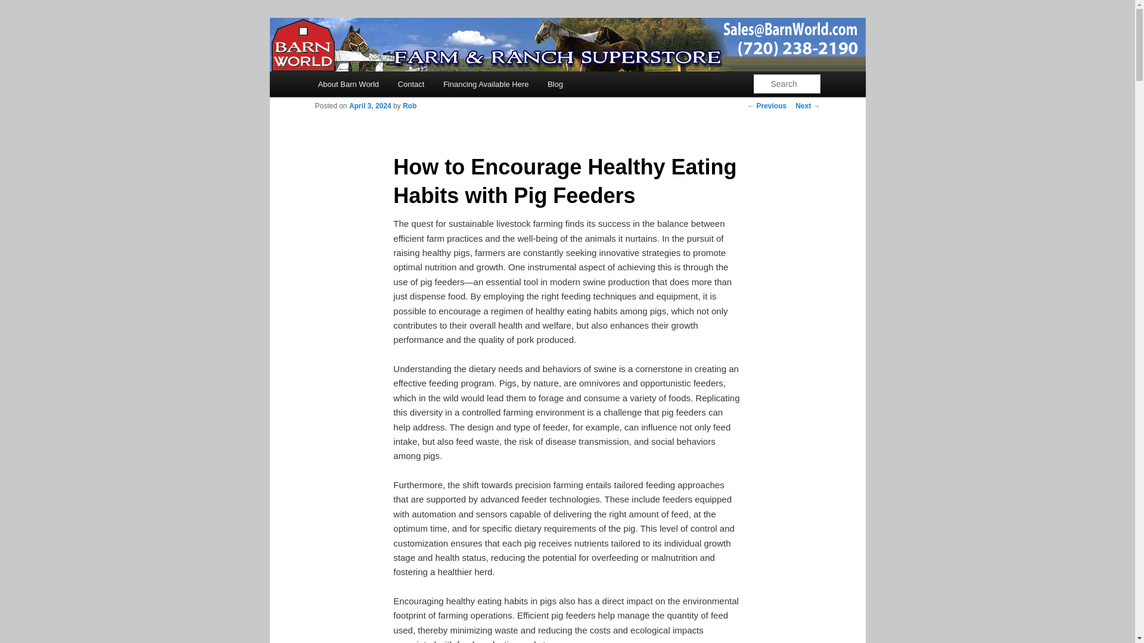 The width and height of the screenshot is (1144, 643). Describe the element at coordinates (485, 84) in the screenshot. I see `Financing Available Here` at that location.